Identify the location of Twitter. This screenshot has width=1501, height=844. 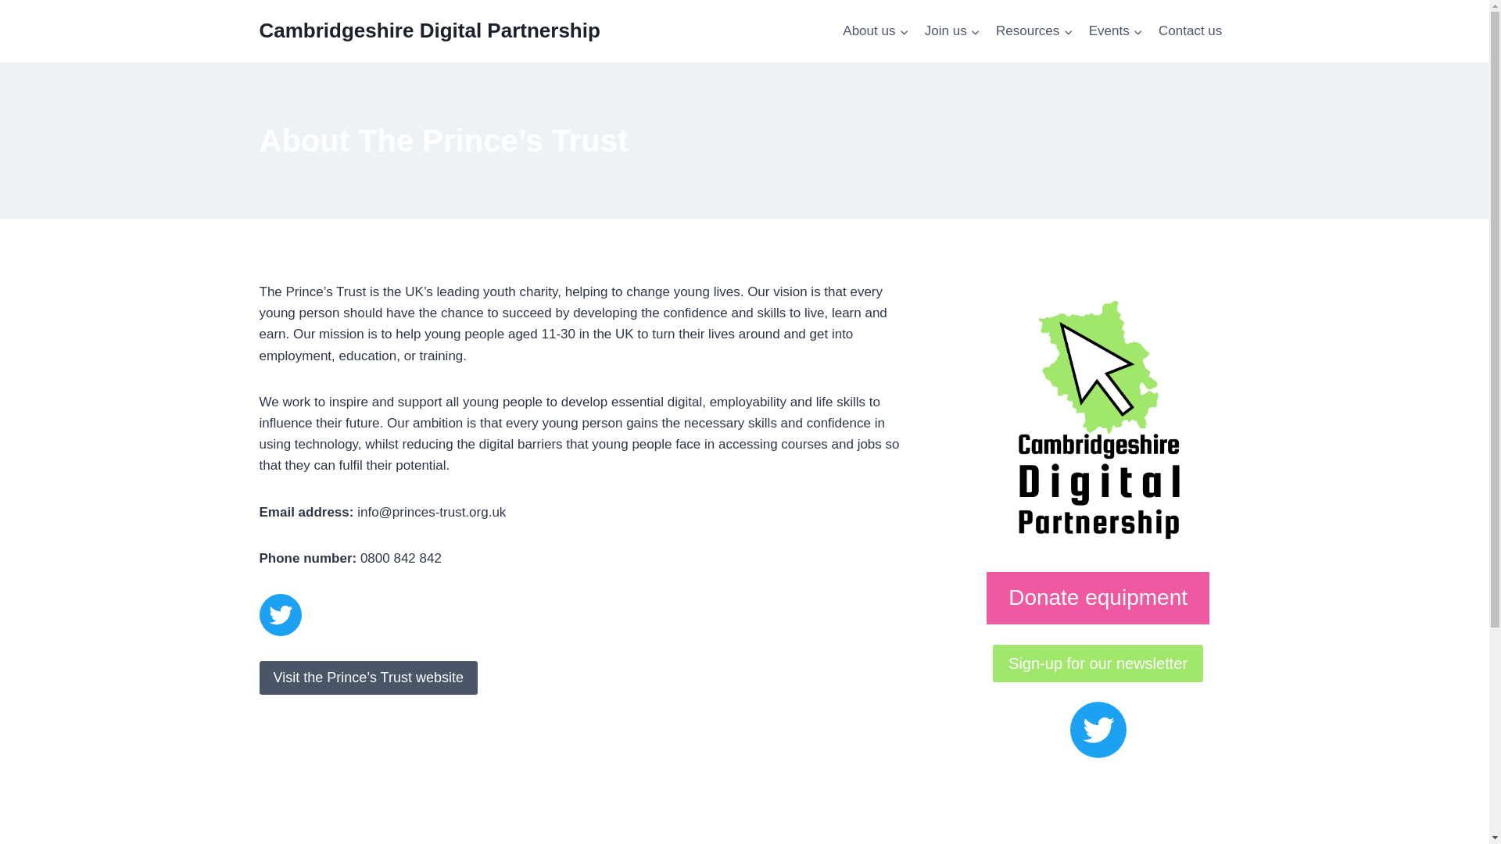
(280, 615).